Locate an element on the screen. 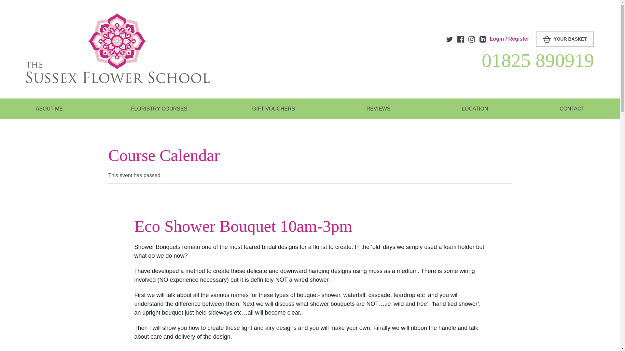  ABOUT ME is located at coordinates (49, 109).